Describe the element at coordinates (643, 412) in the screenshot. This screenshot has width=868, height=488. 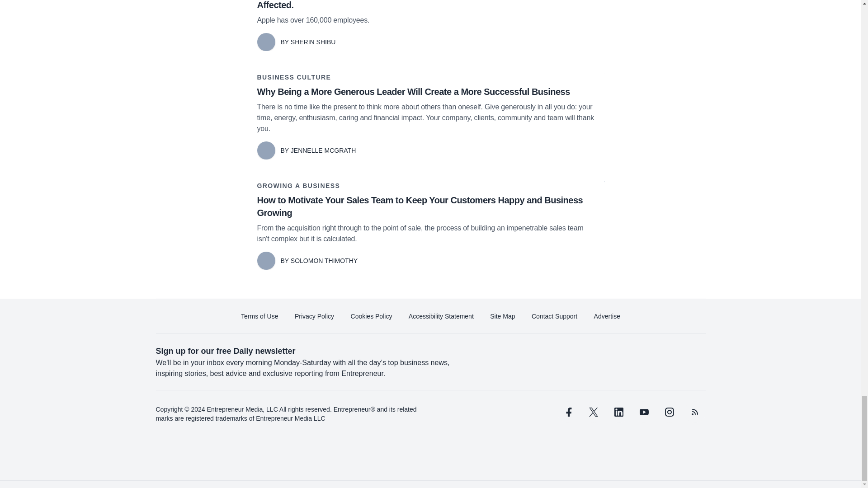
I see `youtube` at that location.